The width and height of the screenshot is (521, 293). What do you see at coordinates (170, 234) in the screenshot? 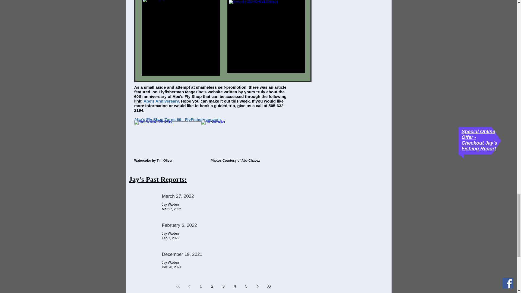
I see `Jay Walden` at bounding box center [170, 234].